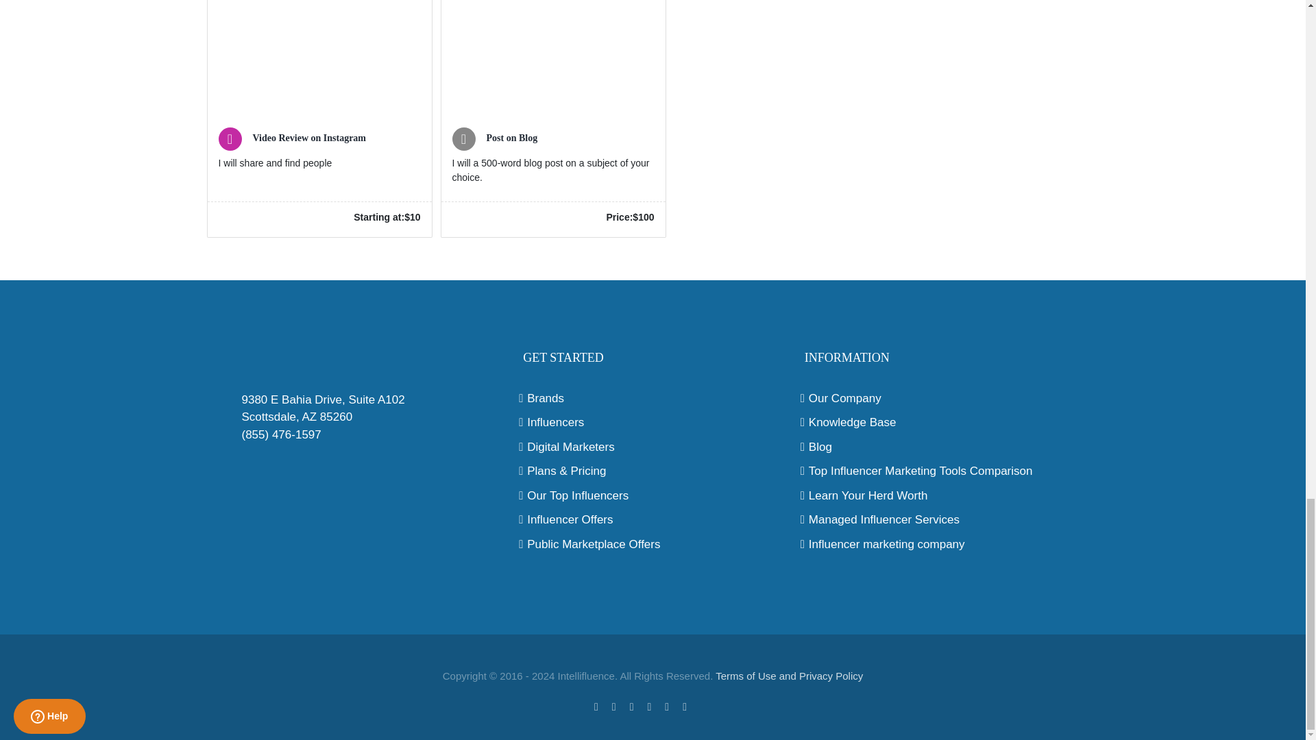  I want to click on Our Company, so click(935, 399).